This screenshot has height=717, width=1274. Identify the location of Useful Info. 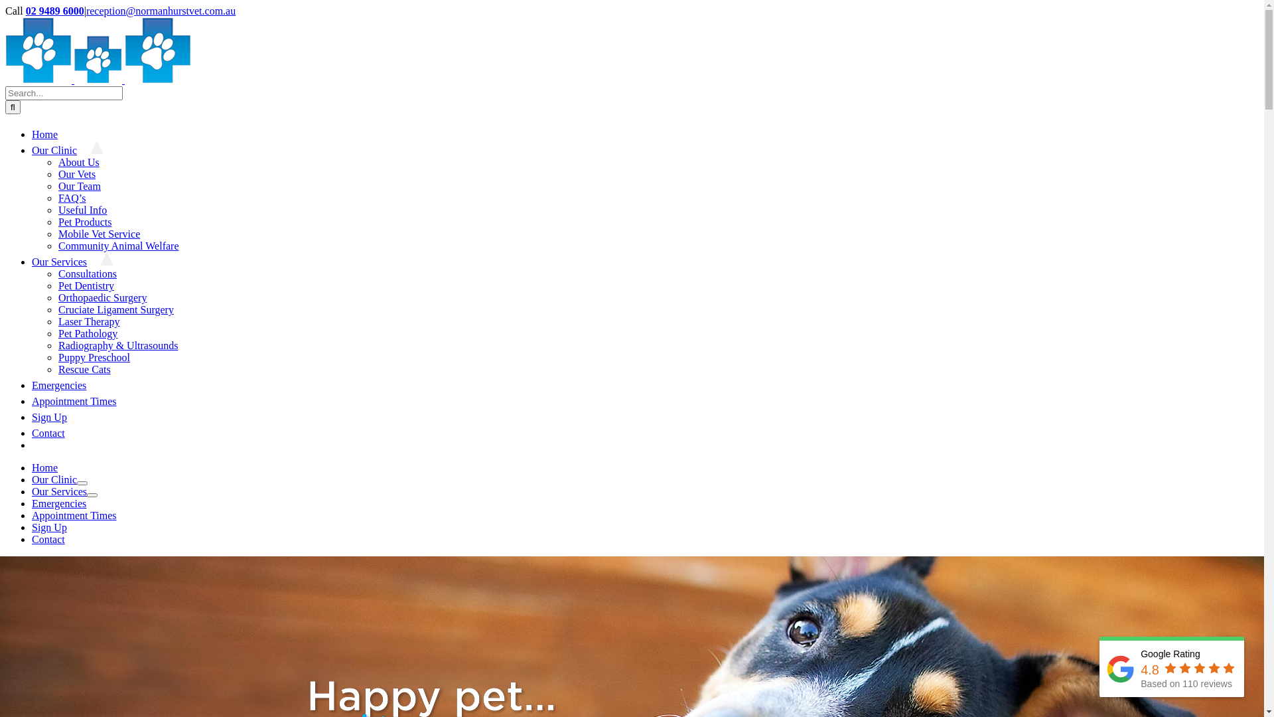
(82, 210).